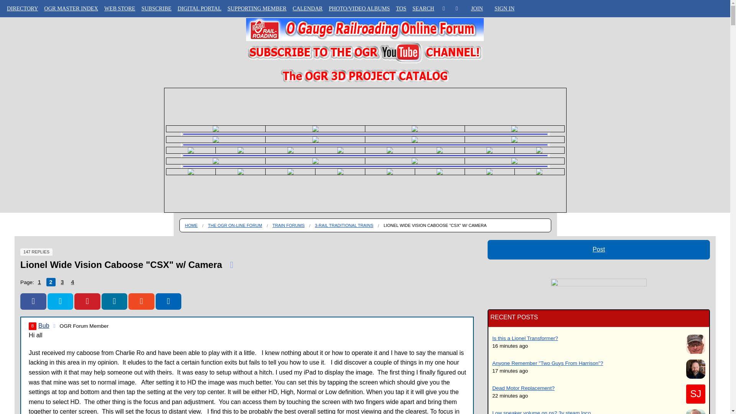  I want to click on SJ, so click(695, 394).